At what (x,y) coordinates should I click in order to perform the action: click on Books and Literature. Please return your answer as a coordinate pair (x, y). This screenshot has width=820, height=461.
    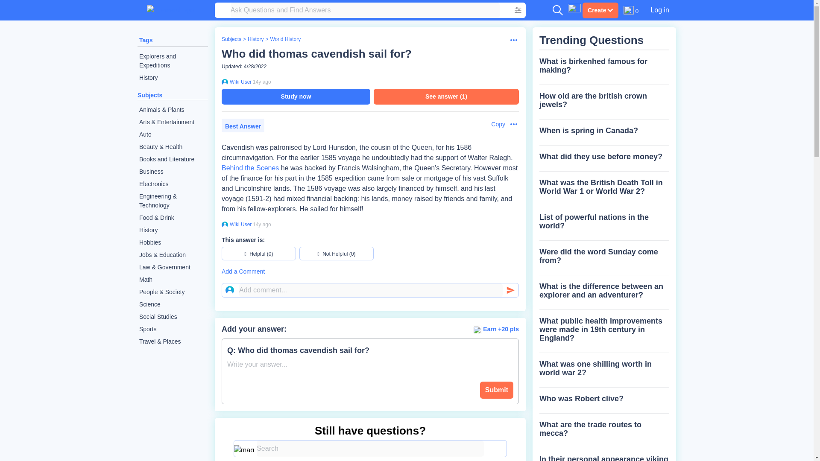
    Looking at the image, I should click on (173, 159).